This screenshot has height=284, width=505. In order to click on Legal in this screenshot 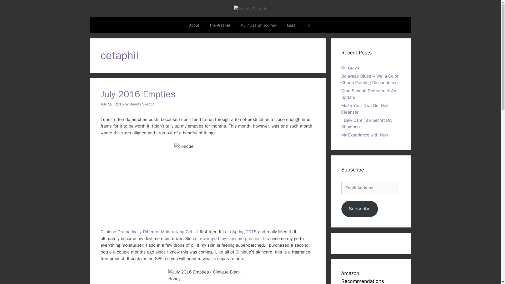, I will do `click(291, 25)`.